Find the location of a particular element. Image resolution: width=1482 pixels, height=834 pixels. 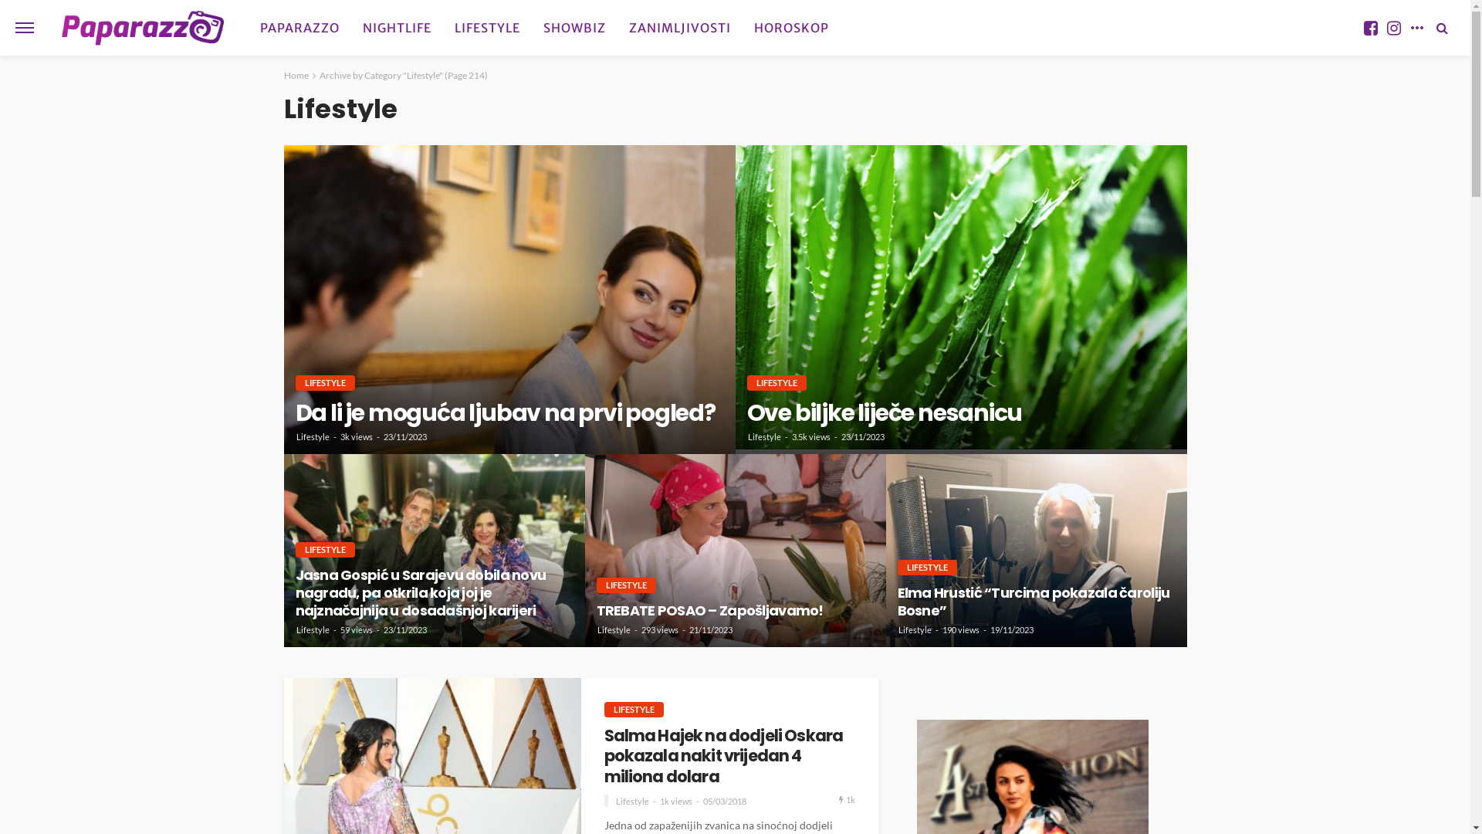

Lifestyle is located at coordinates (633, 802).